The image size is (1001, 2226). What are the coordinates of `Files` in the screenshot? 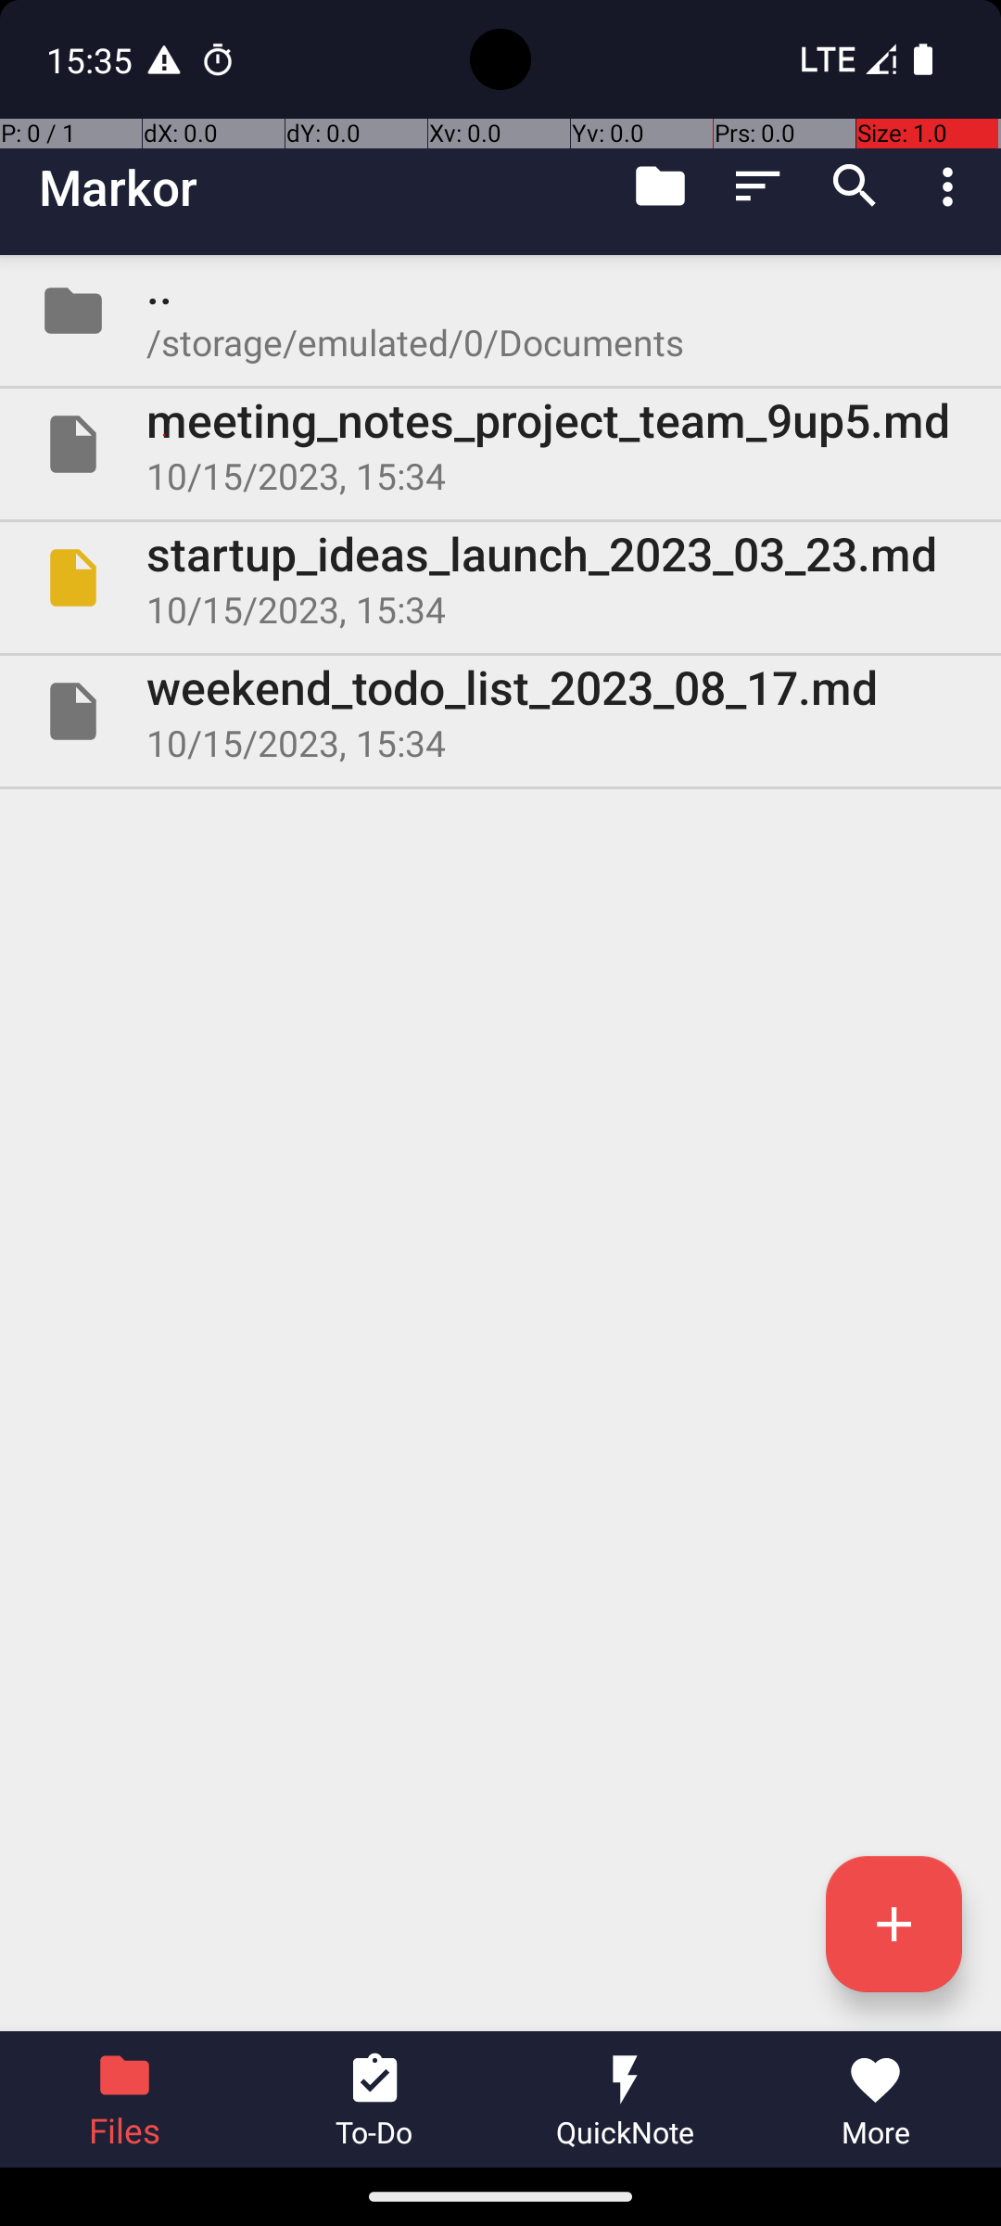 It's located at (125, 2100).